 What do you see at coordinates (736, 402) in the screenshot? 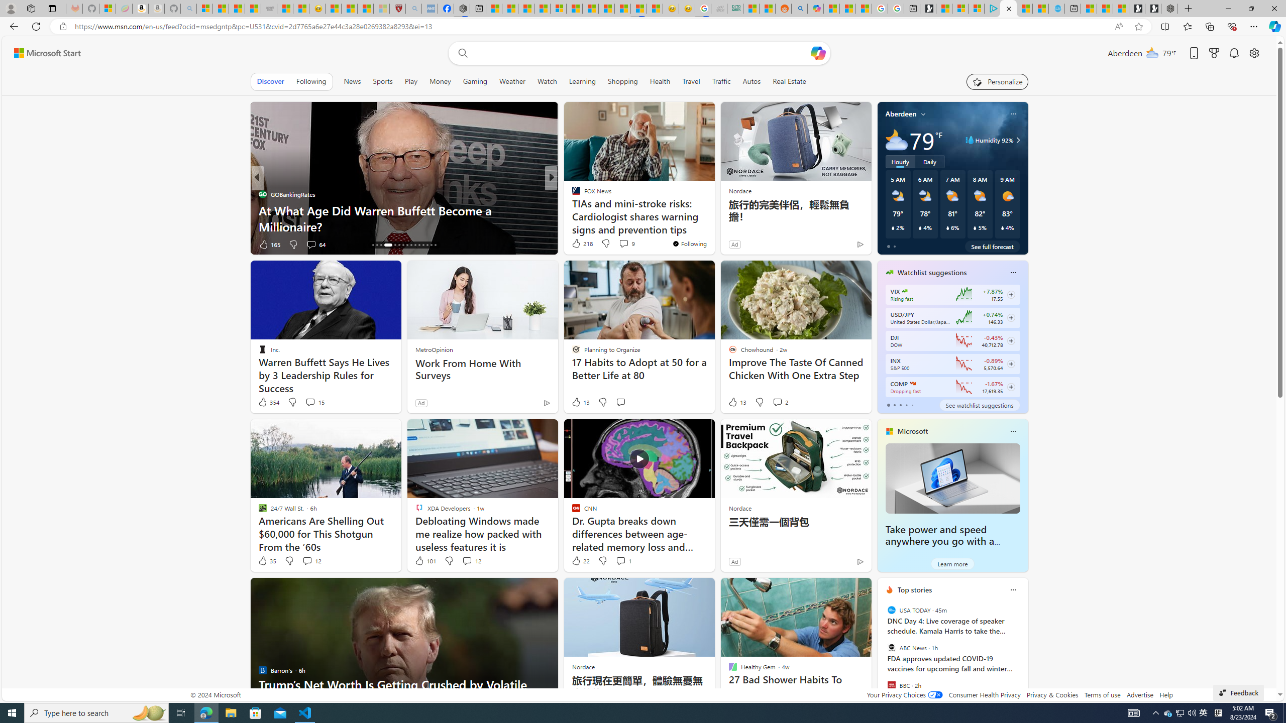
I see `13 Like` at bounding box center [736, 402].